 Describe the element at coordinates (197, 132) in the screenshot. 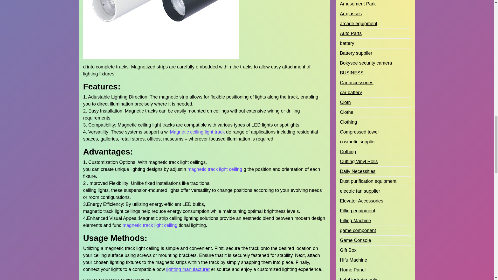

I see `Magnetic ceiling light track` at that location.